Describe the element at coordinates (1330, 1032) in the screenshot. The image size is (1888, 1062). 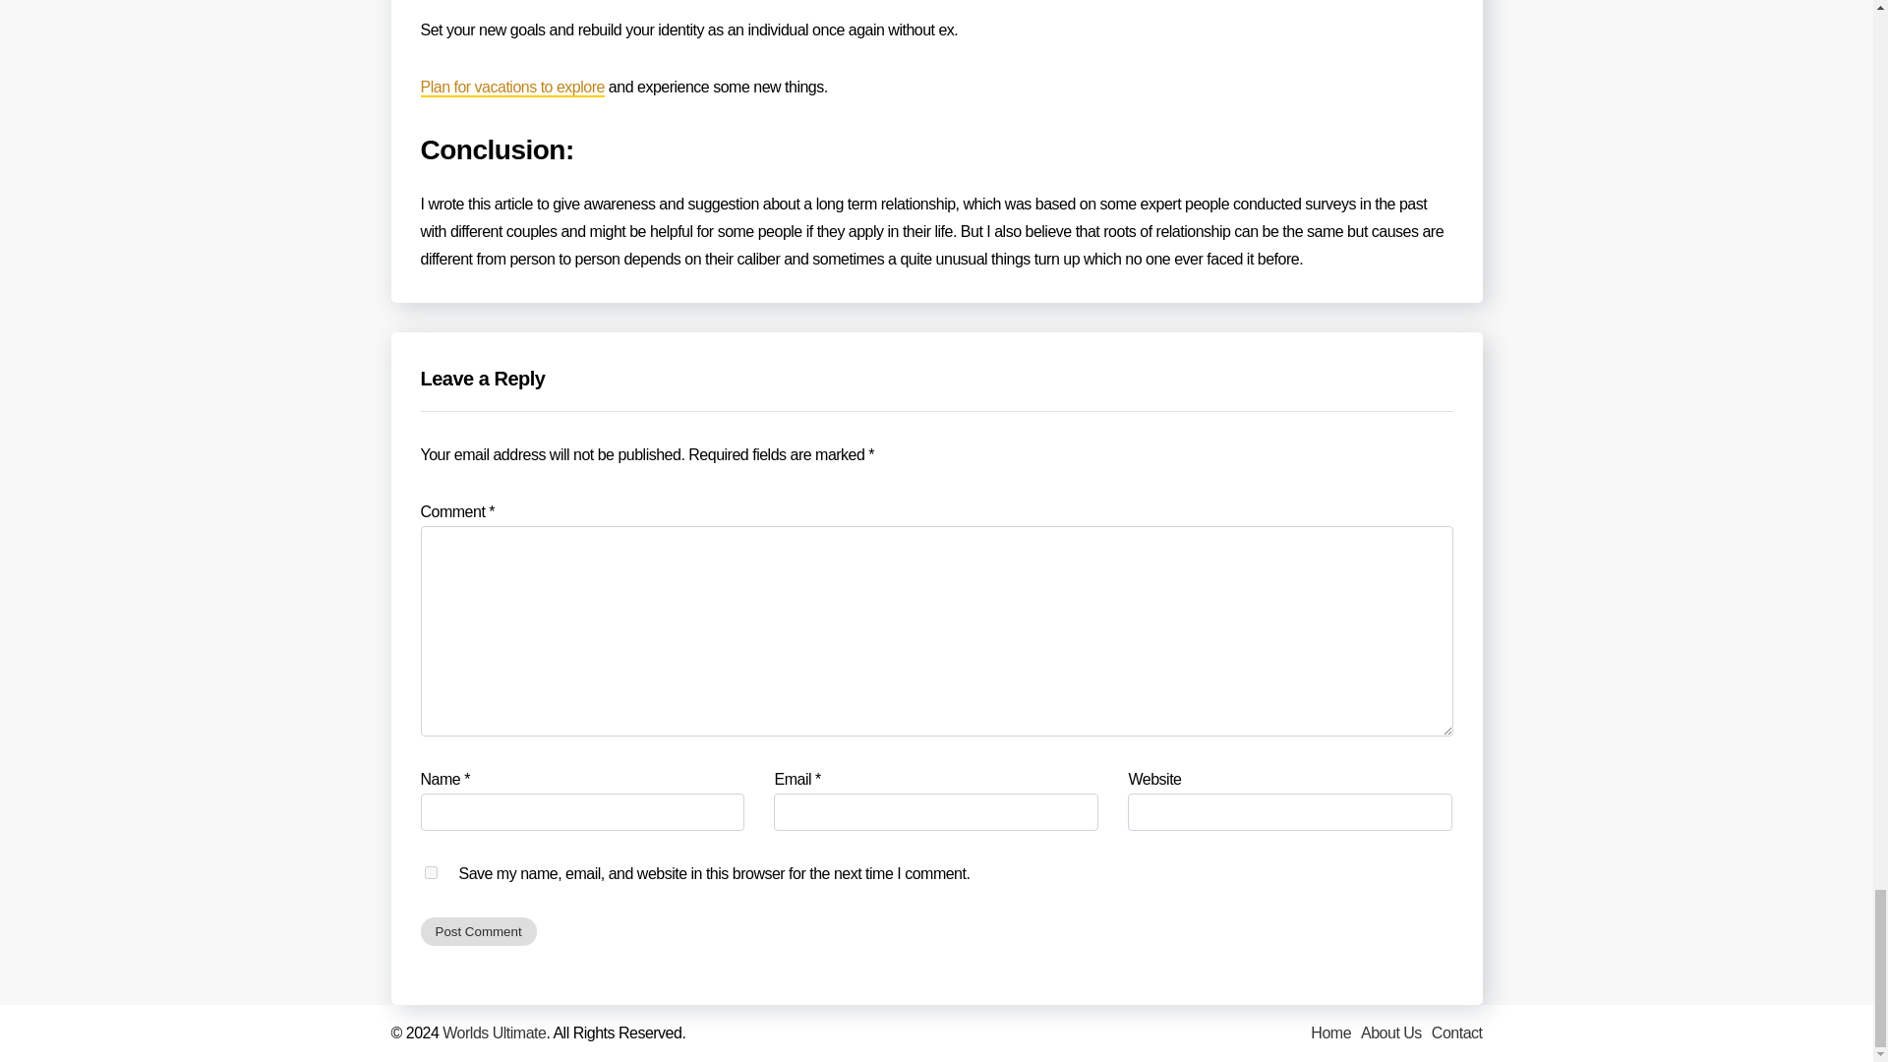
I see `Home` at that location.